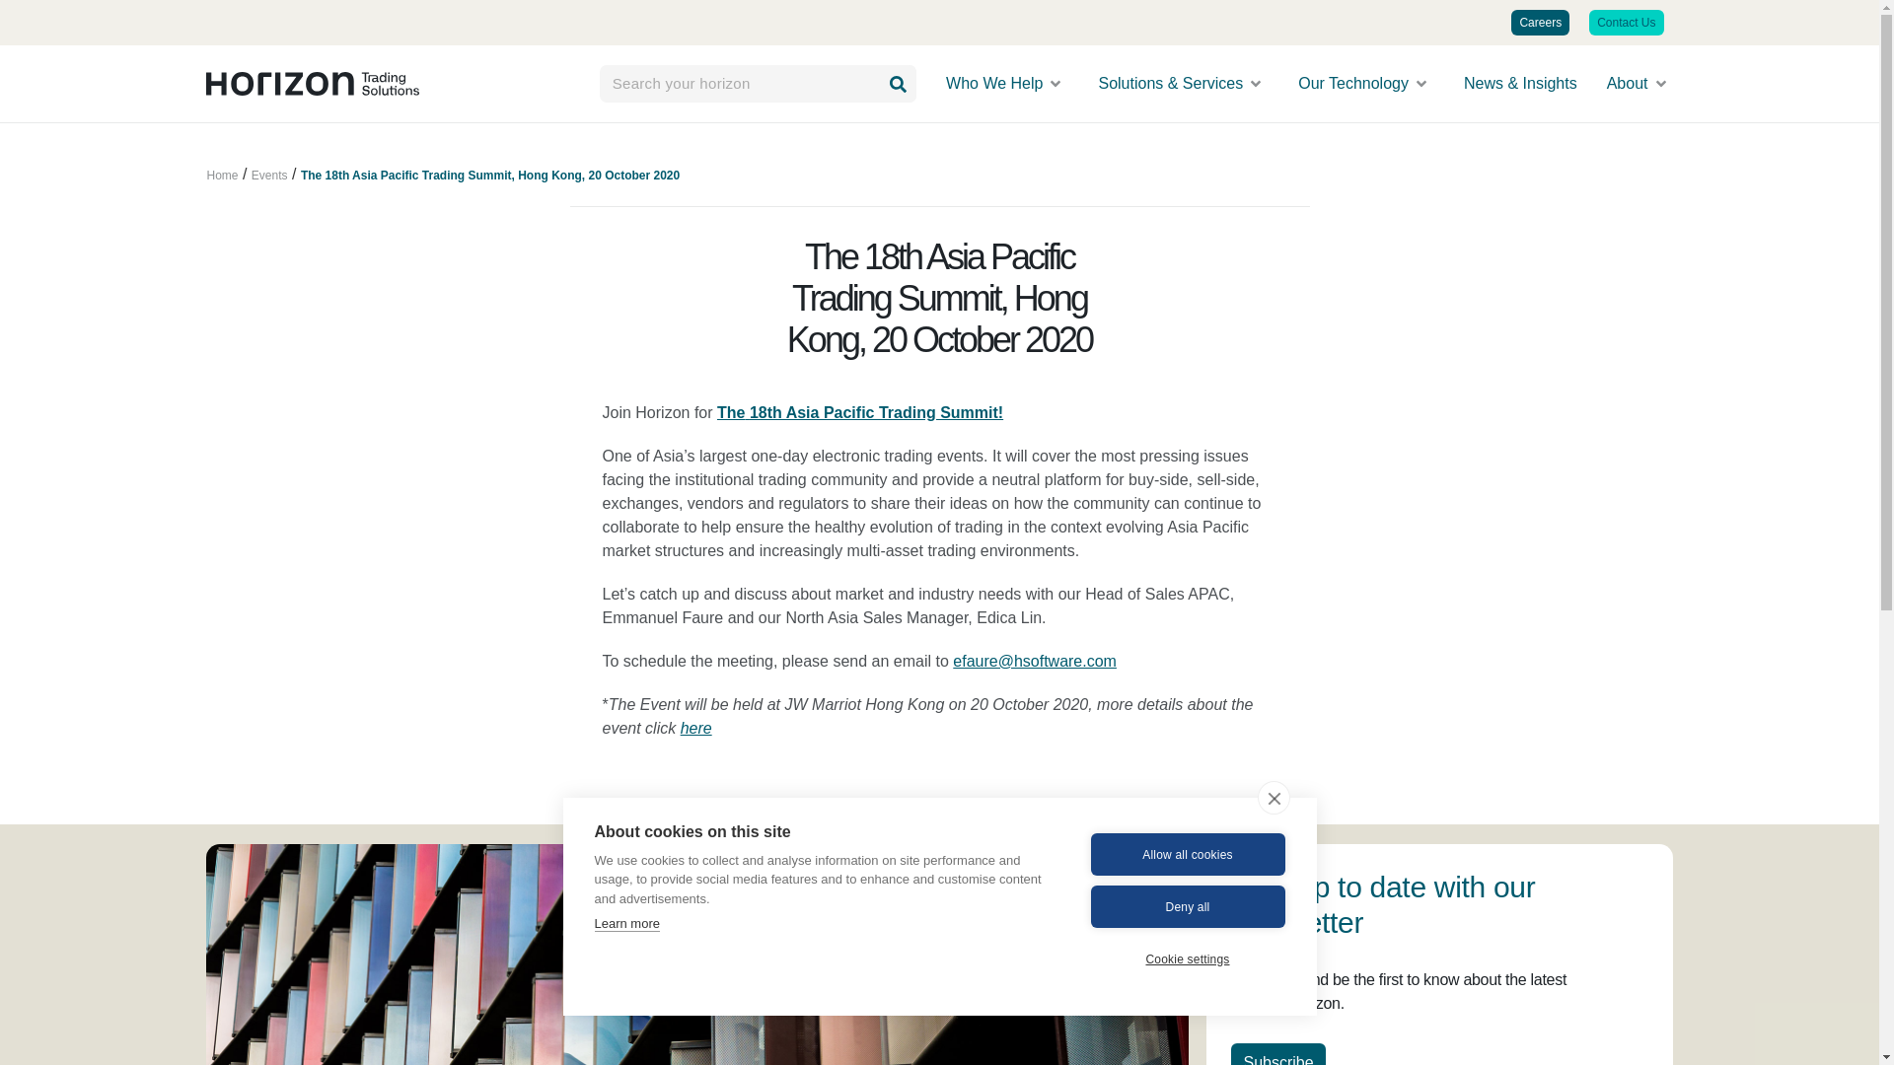 The height and width of the screenshot is (1065, 1894). What do you see at coordinates (1626, 22) in the screenshot?
I see `Contact Us` at bounding box center [1626, 22].